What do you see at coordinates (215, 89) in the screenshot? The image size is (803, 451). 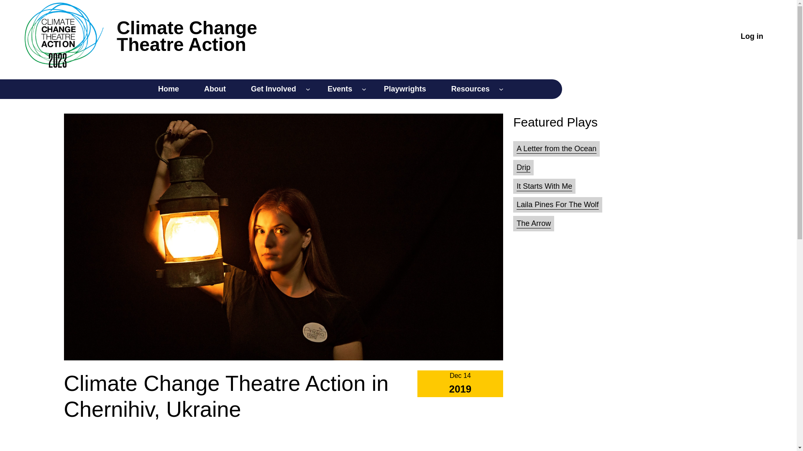 I see `It Starts With Me` at bounding box center [215, 89].